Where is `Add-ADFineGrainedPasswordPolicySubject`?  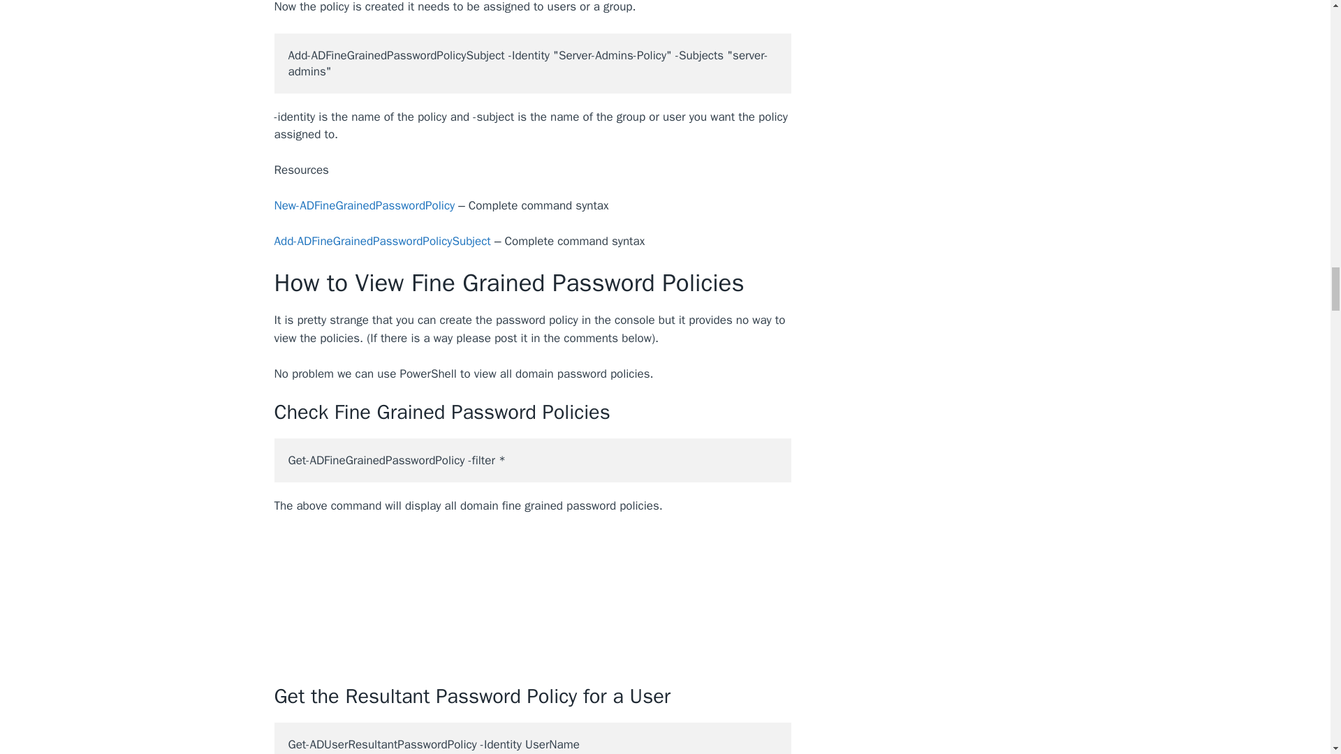 Add-ADFineGrainedPasswordPolicySubject is located at coordinates (381, 241).